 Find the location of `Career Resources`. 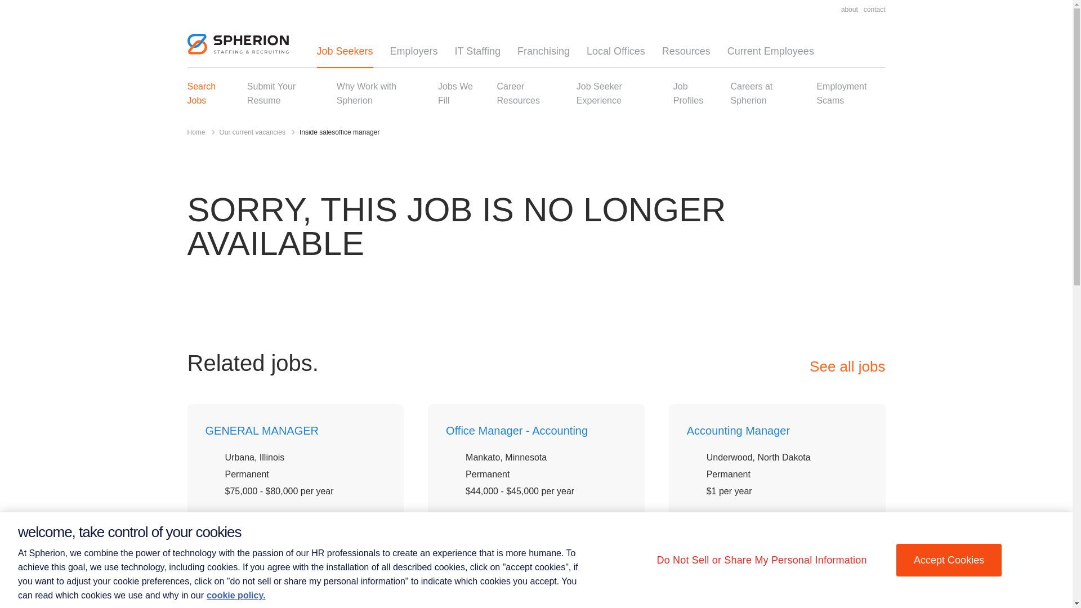

Career Resources is located at coordinates (518, 93).